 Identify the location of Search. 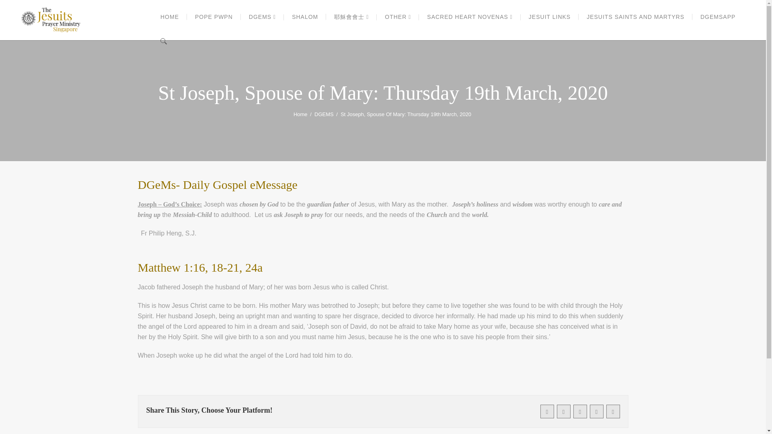
(624, 23).